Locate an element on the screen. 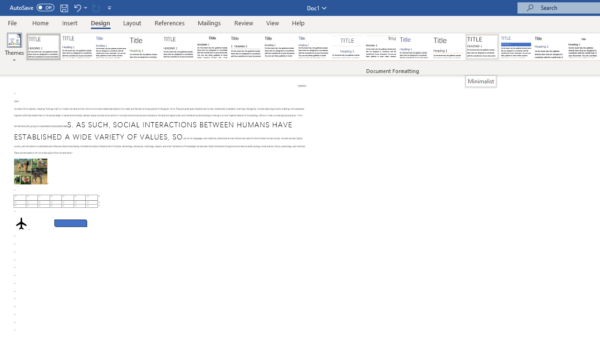 The image size is (600, 337). Themes is located at coordinates (14, 48).